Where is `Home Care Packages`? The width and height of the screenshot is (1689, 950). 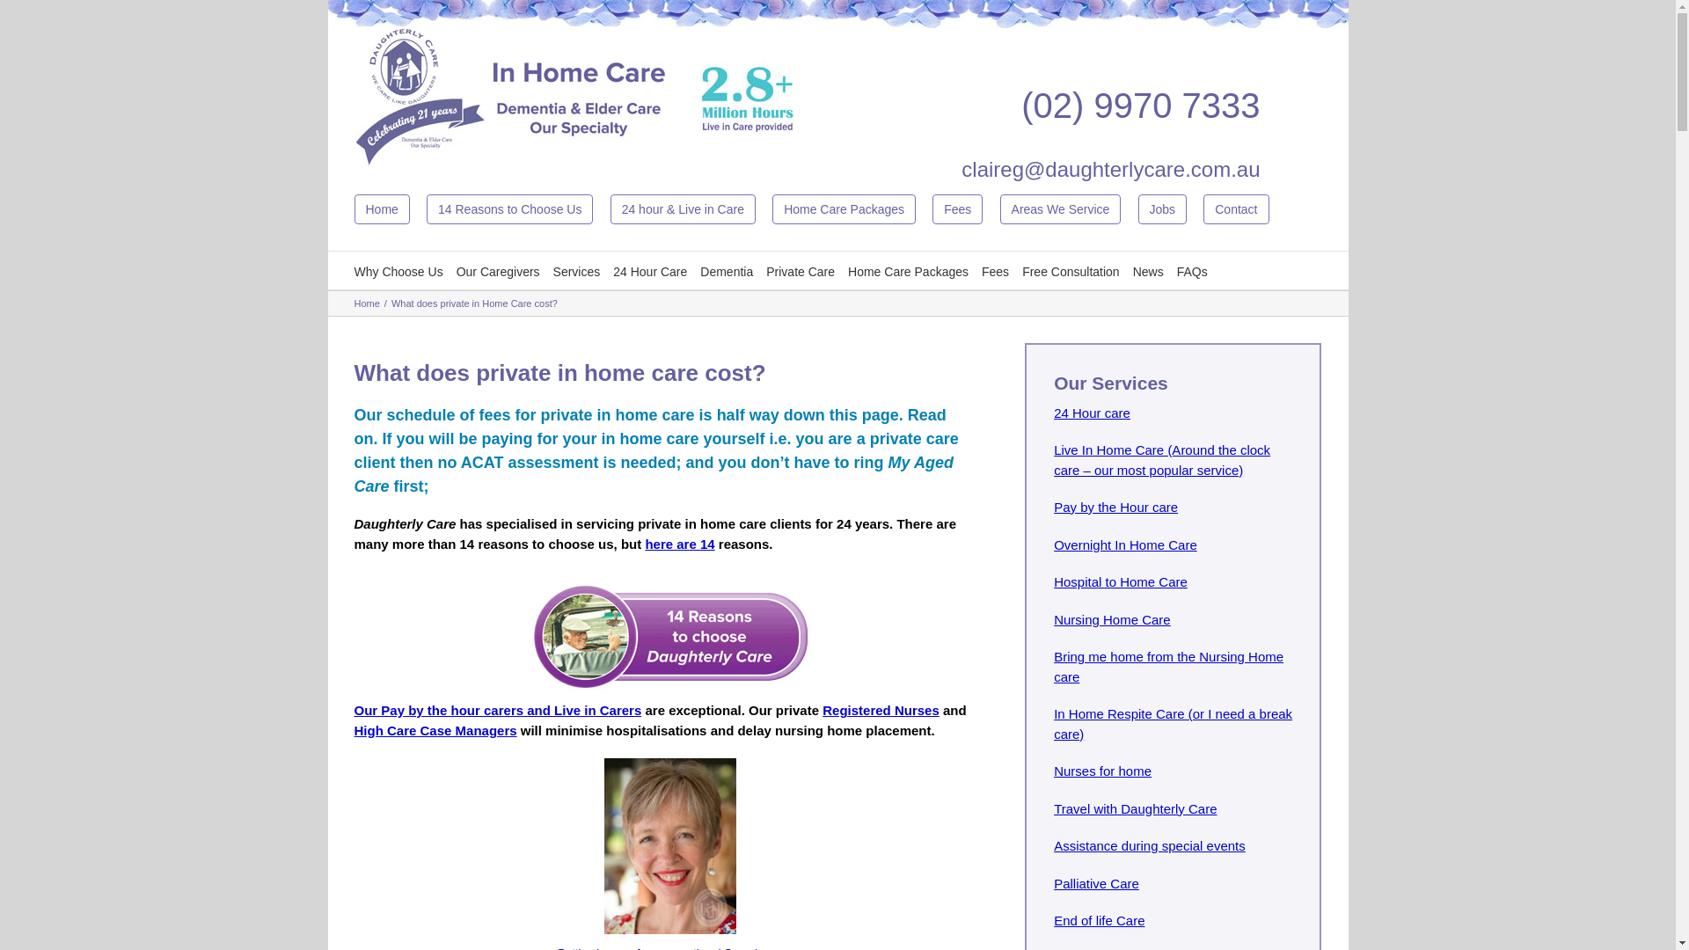
Home Care Packages is located at coordinates (908, 271).